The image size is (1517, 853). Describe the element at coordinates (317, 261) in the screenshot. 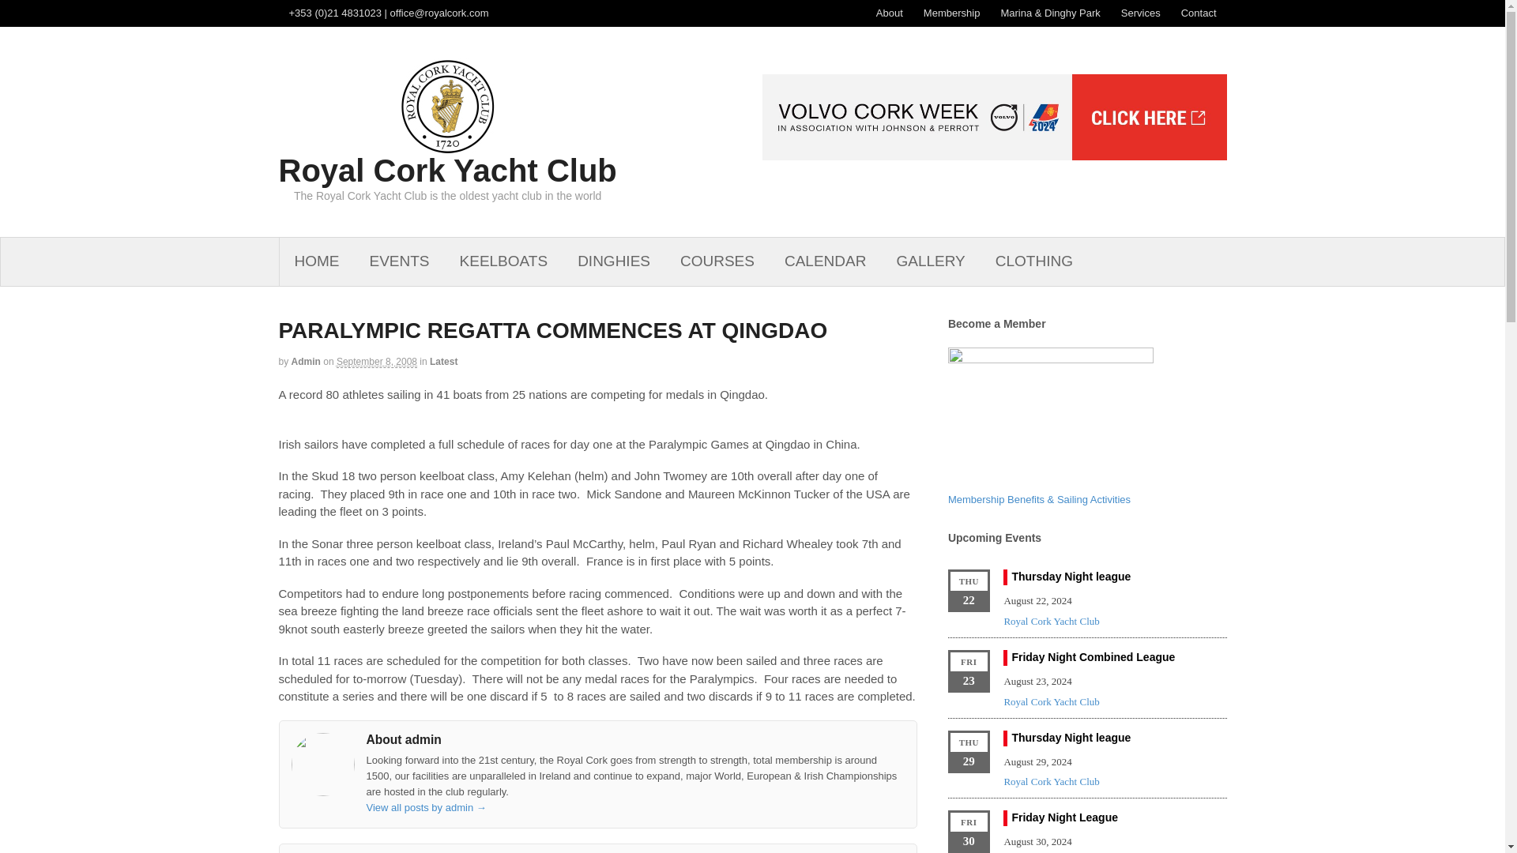

I see `HOME` at that location.